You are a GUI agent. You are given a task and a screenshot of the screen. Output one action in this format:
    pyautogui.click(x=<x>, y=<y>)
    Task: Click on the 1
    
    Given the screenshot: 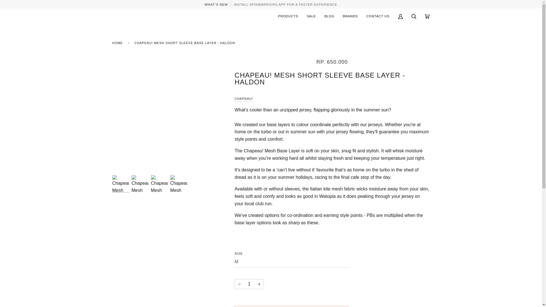 What is the action you would take?
    pyautogui.click(x=249, y=284)
    